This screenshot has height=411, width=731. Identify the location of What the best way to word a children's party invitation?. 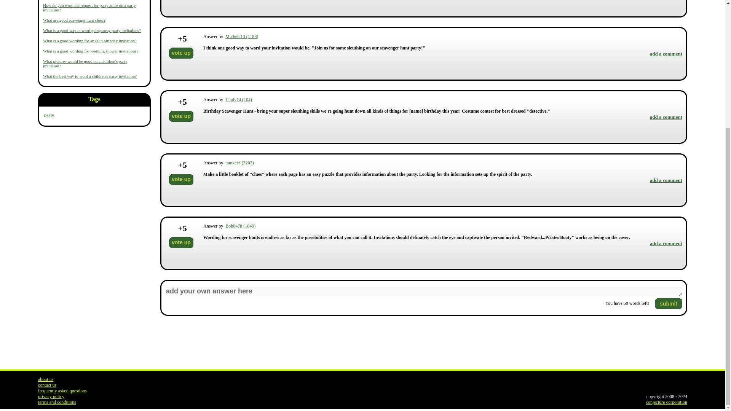
(90, 76).